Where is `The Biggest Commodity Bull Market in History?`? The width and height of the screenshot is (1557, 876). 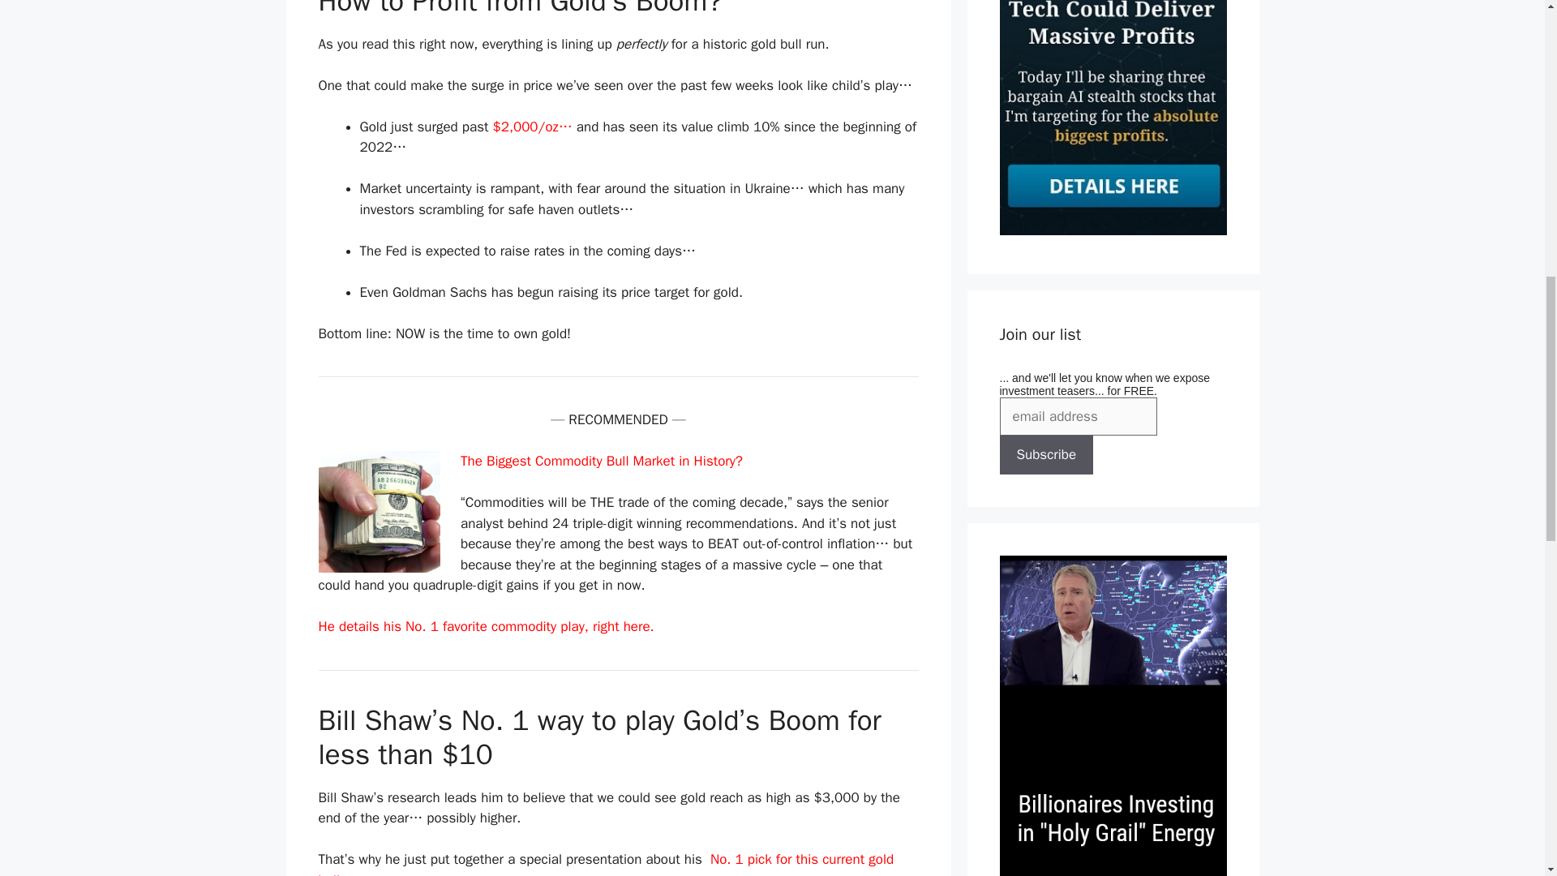 The Biggest Commodity Bull Market in History? is located at coordinates (602, 461).